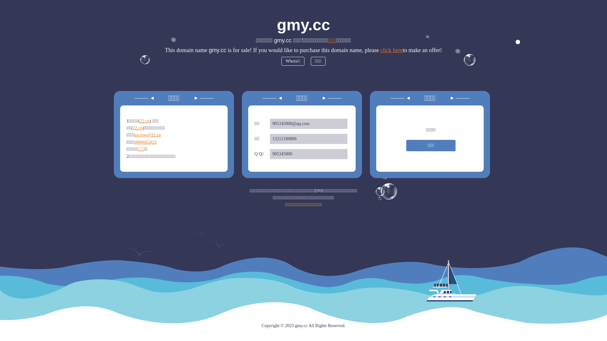 The height and width of the screenshot is (341, 607). I want to click on 22.cn, so click(145, 121).